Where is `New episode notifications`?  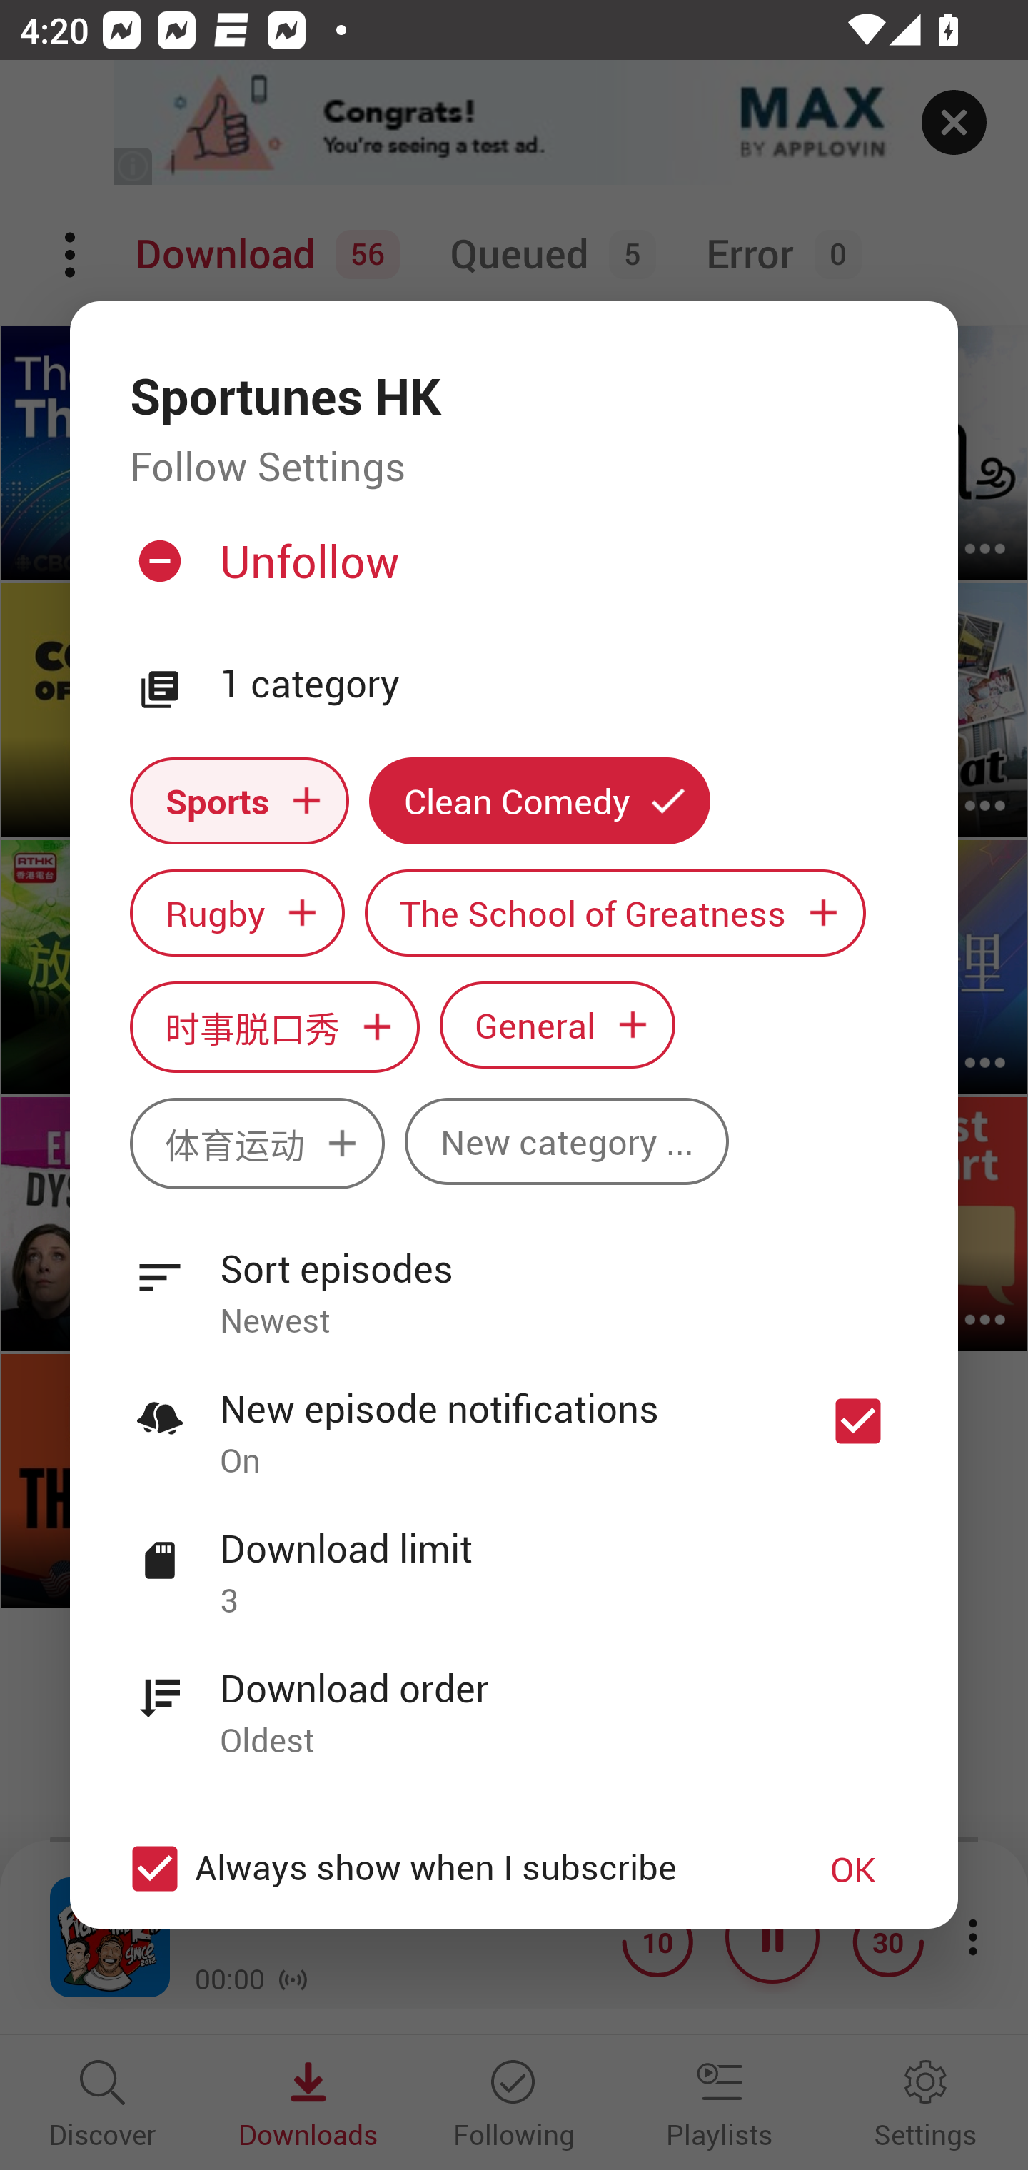 New episode notifications is located at coordinates (858, 1420).